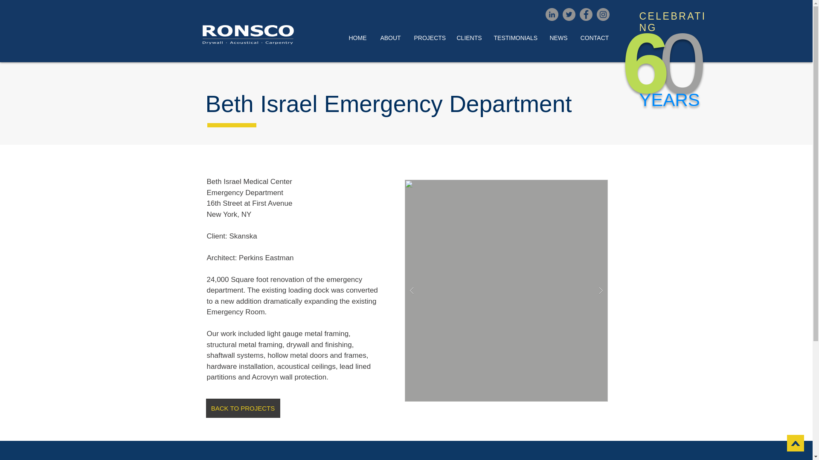  Describe the element at coordinates (595, 38) in the screenshot. I see `CONTACT` at that location.